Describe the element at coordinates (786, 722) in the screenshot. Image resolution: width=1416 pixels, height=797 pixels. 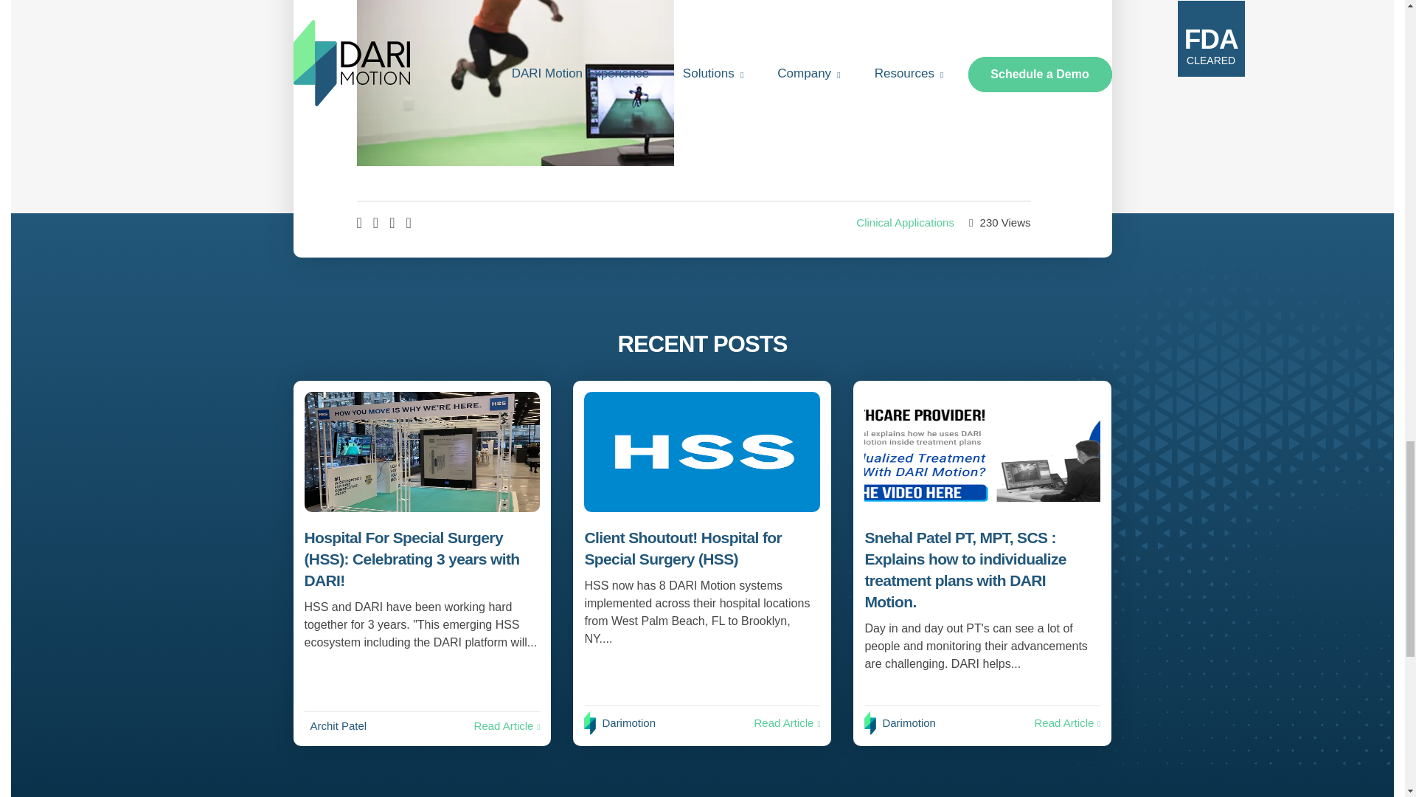
I see `Read Article` at that location.